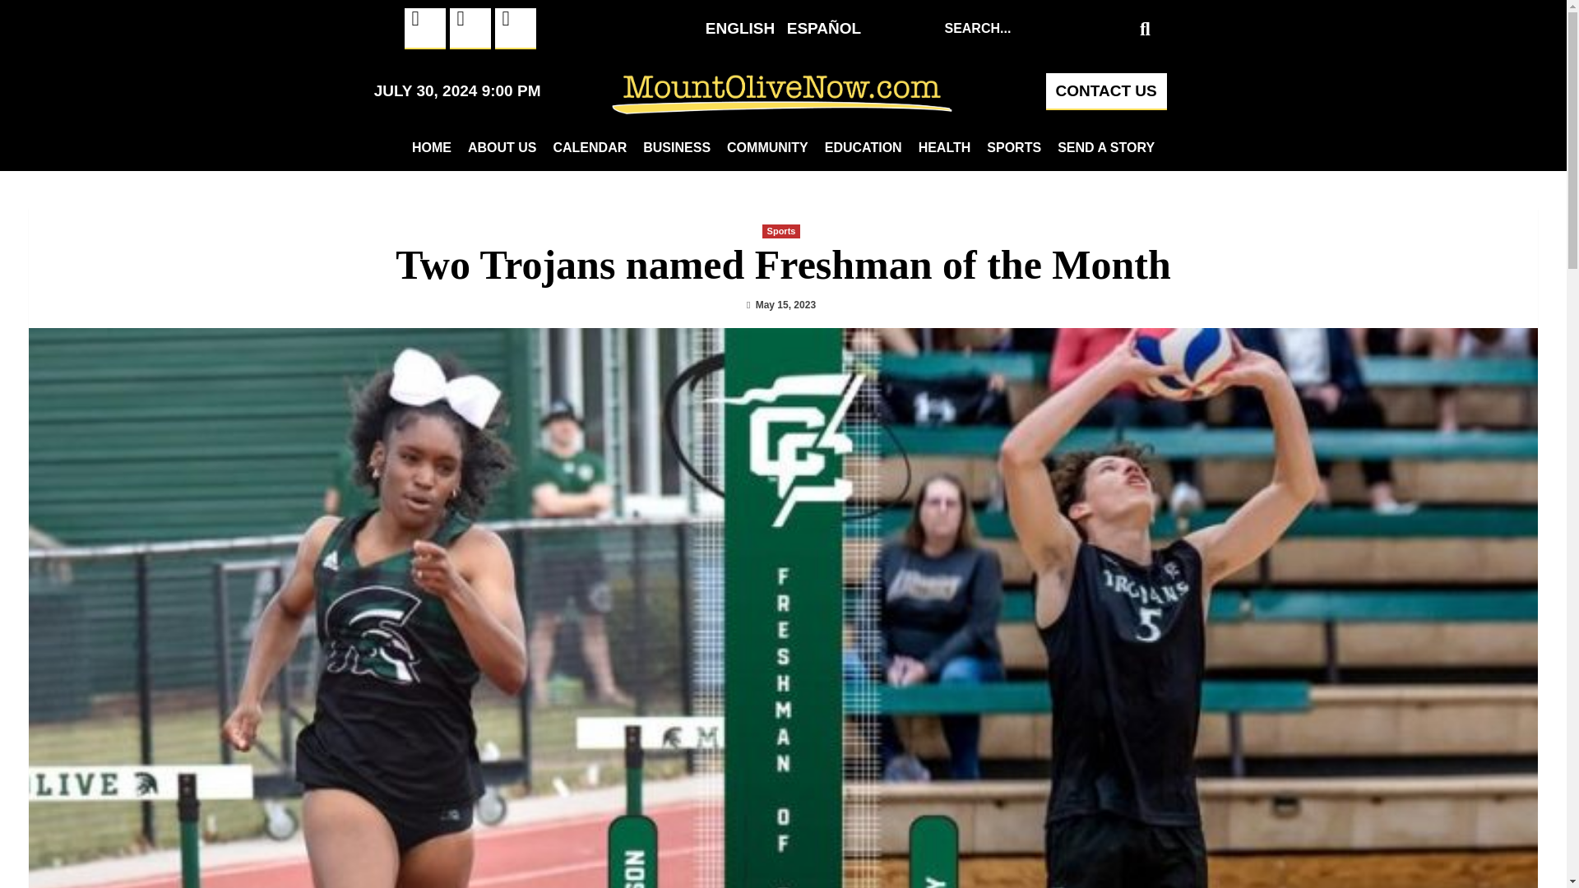 This screenshot has height=888, width=1579. I want to click on HEALTH, so click(944, 148).